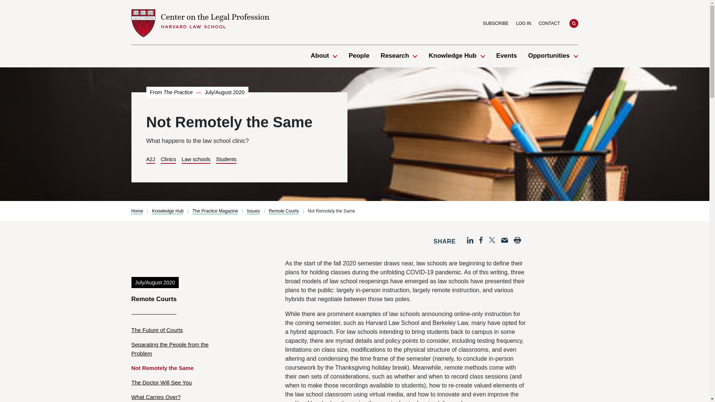 The width and height of the screenshot is (715, 402). Describe the element at coordinates (518, 240) in the screenshot. I see `Print` at that location.